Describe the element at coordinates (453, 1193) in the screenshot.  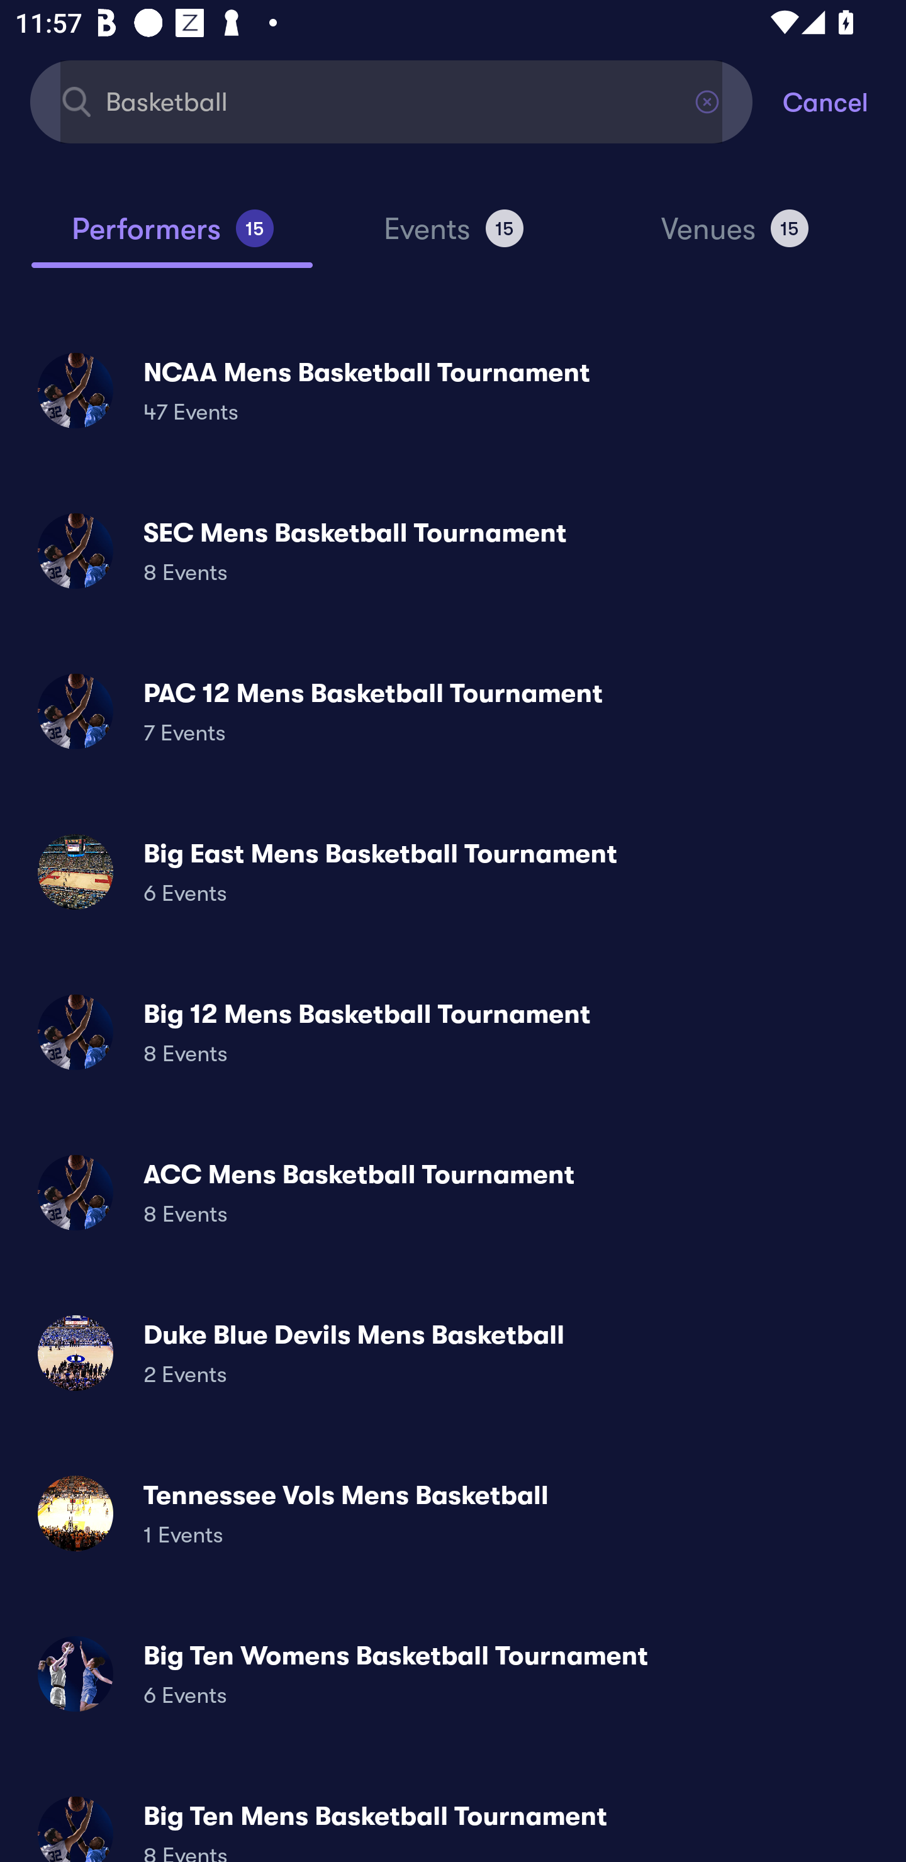
I see `ACC Mens Basketball Tournament 8 Events` at that location.